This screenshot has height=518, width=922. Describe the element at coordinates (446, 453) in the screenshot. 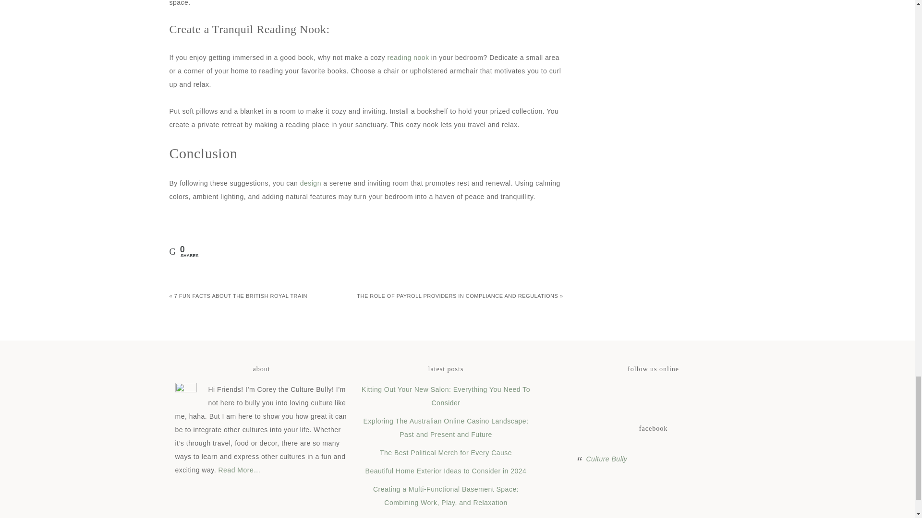

I see `The Best Political Merch for Every Cause` at that location.